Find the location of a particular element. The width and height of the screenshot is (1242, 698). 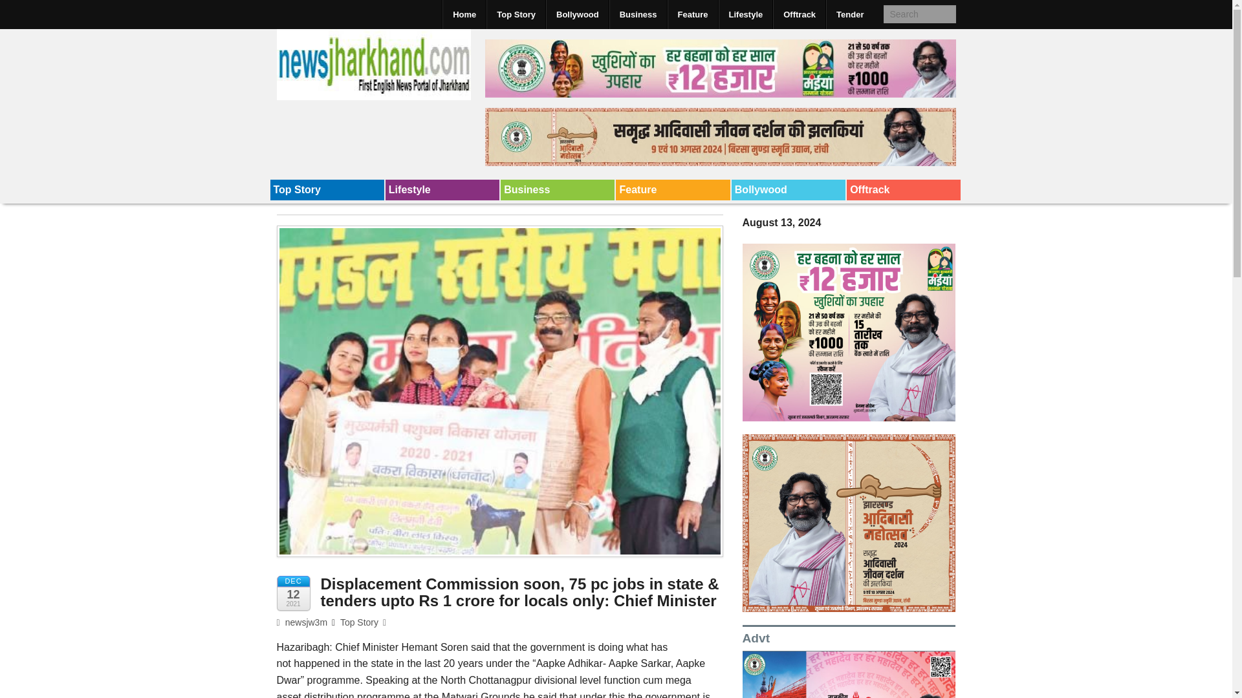

Lifestyle is located at coordinates (745, 14).